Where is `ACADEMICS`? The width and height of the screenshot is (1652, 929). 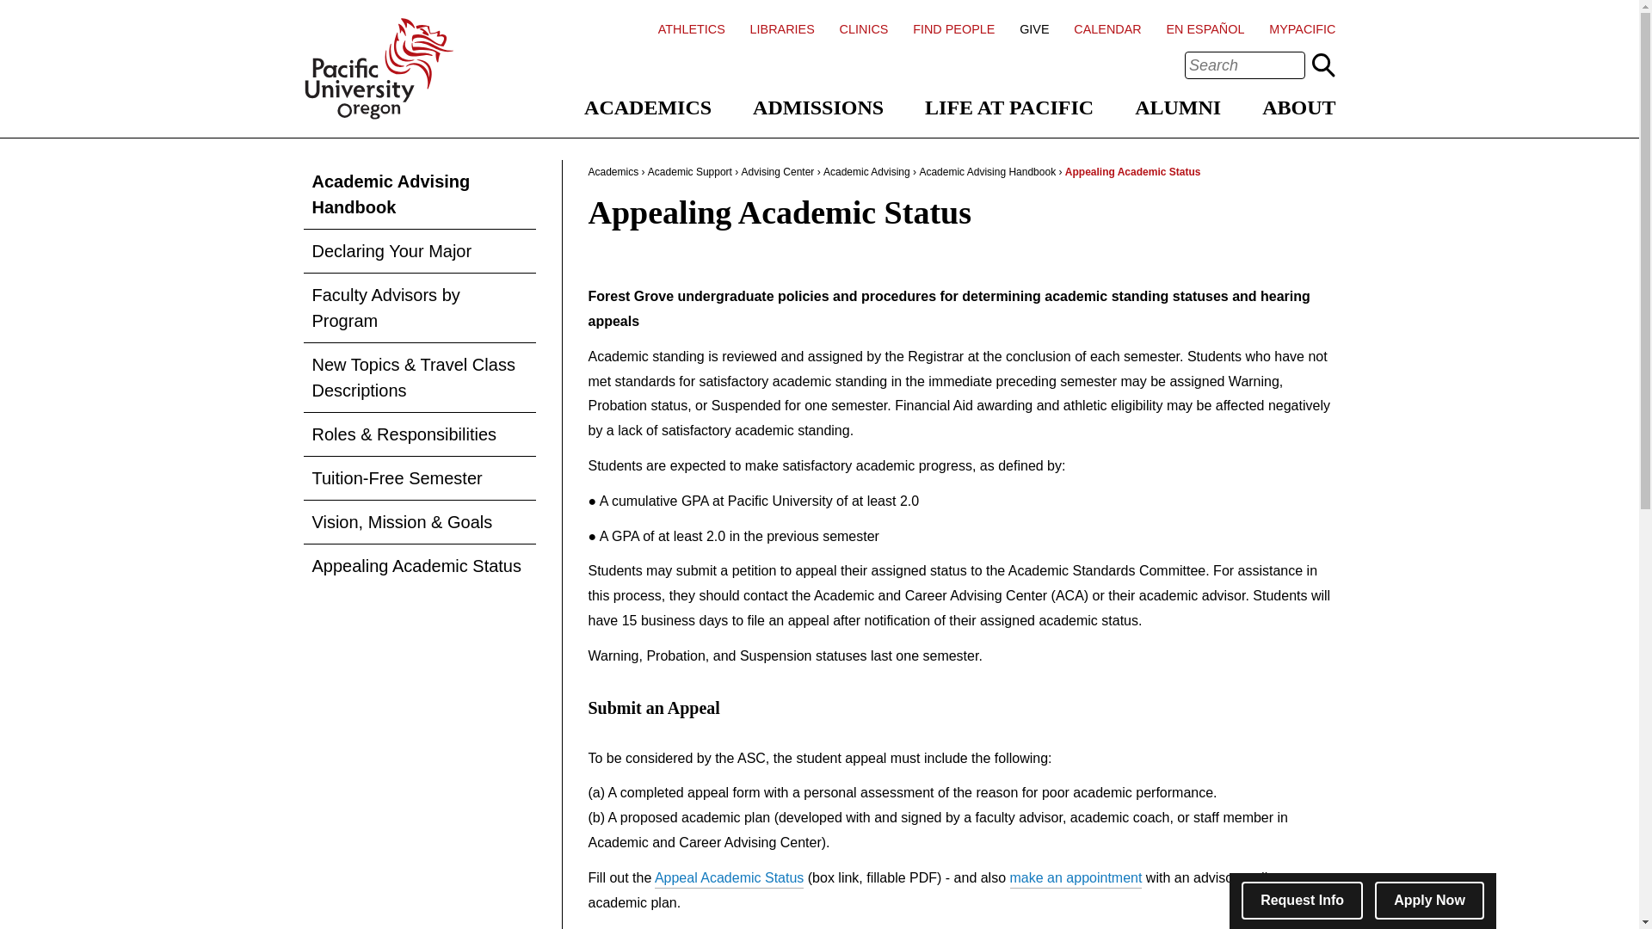 ACADEMICS is located at coordinates (648, 108).